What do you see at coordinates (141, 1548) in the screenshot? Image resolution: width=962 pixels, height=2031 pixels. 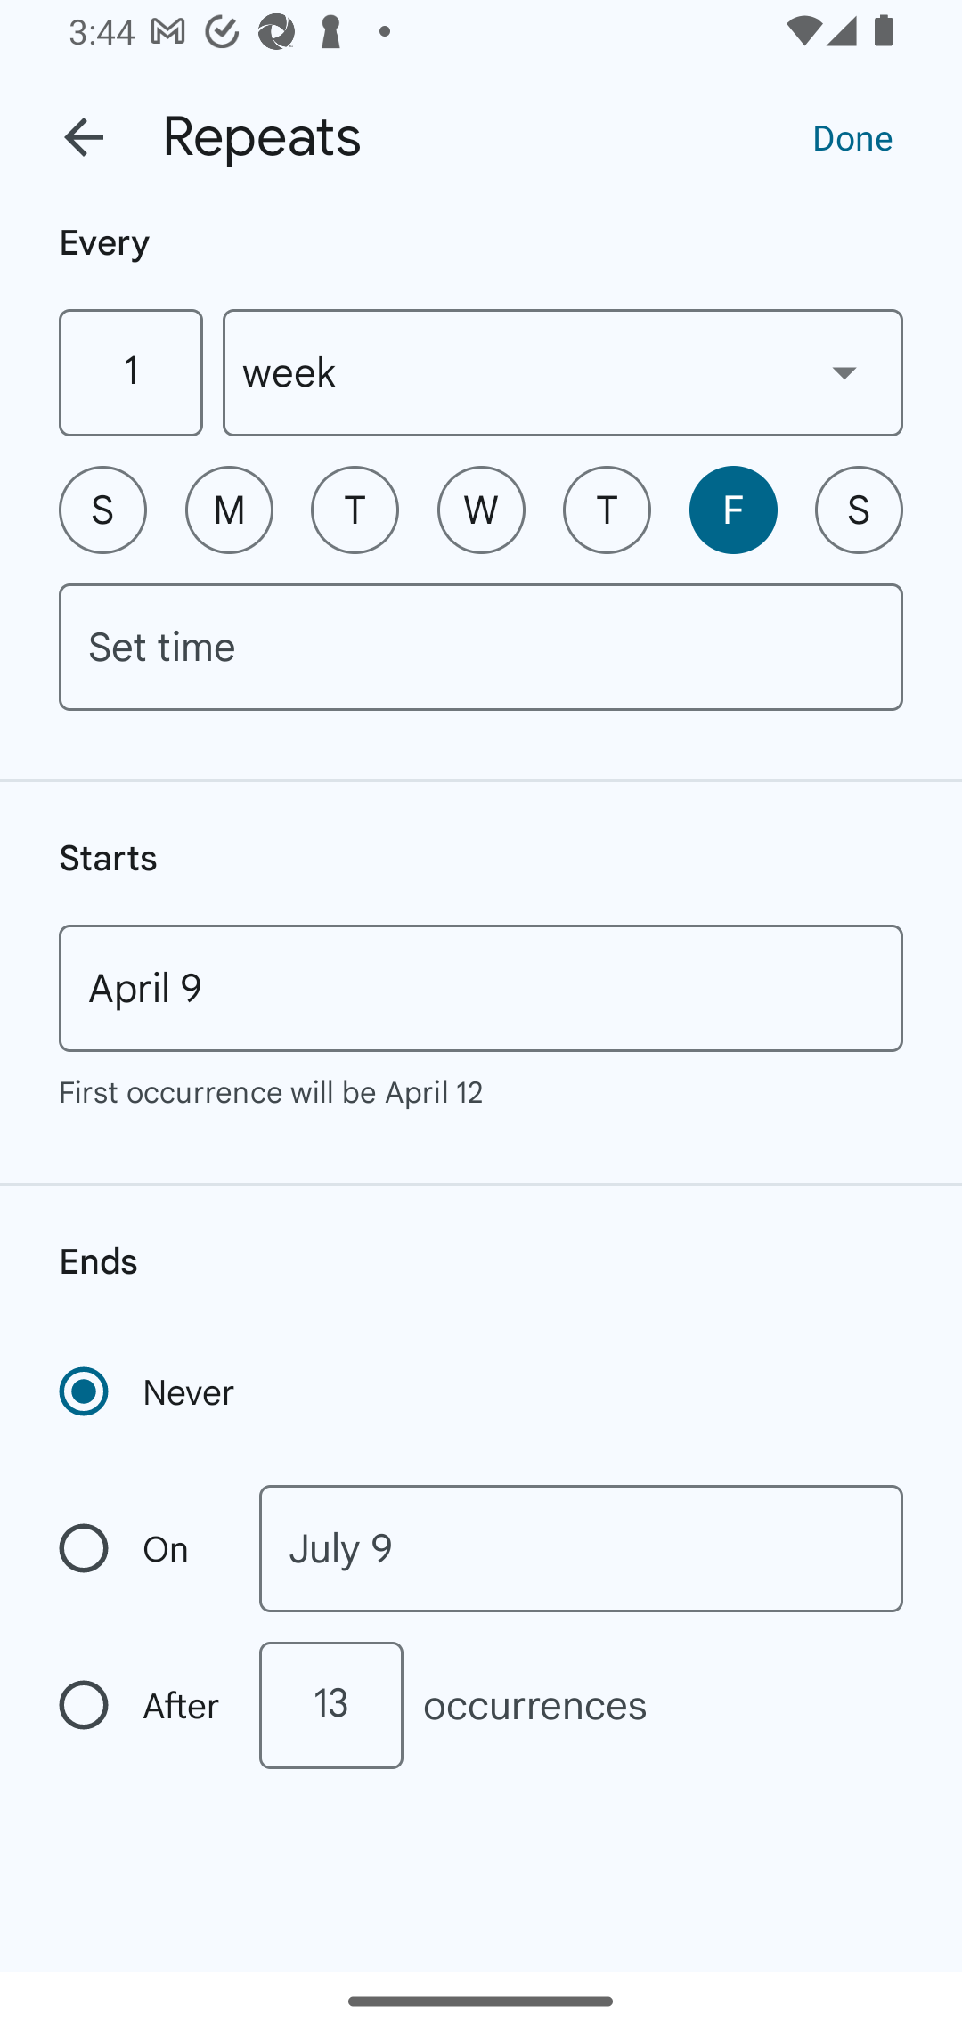 I see `On Recurrence ends on a specific date` at bounding box center [141, 1548].